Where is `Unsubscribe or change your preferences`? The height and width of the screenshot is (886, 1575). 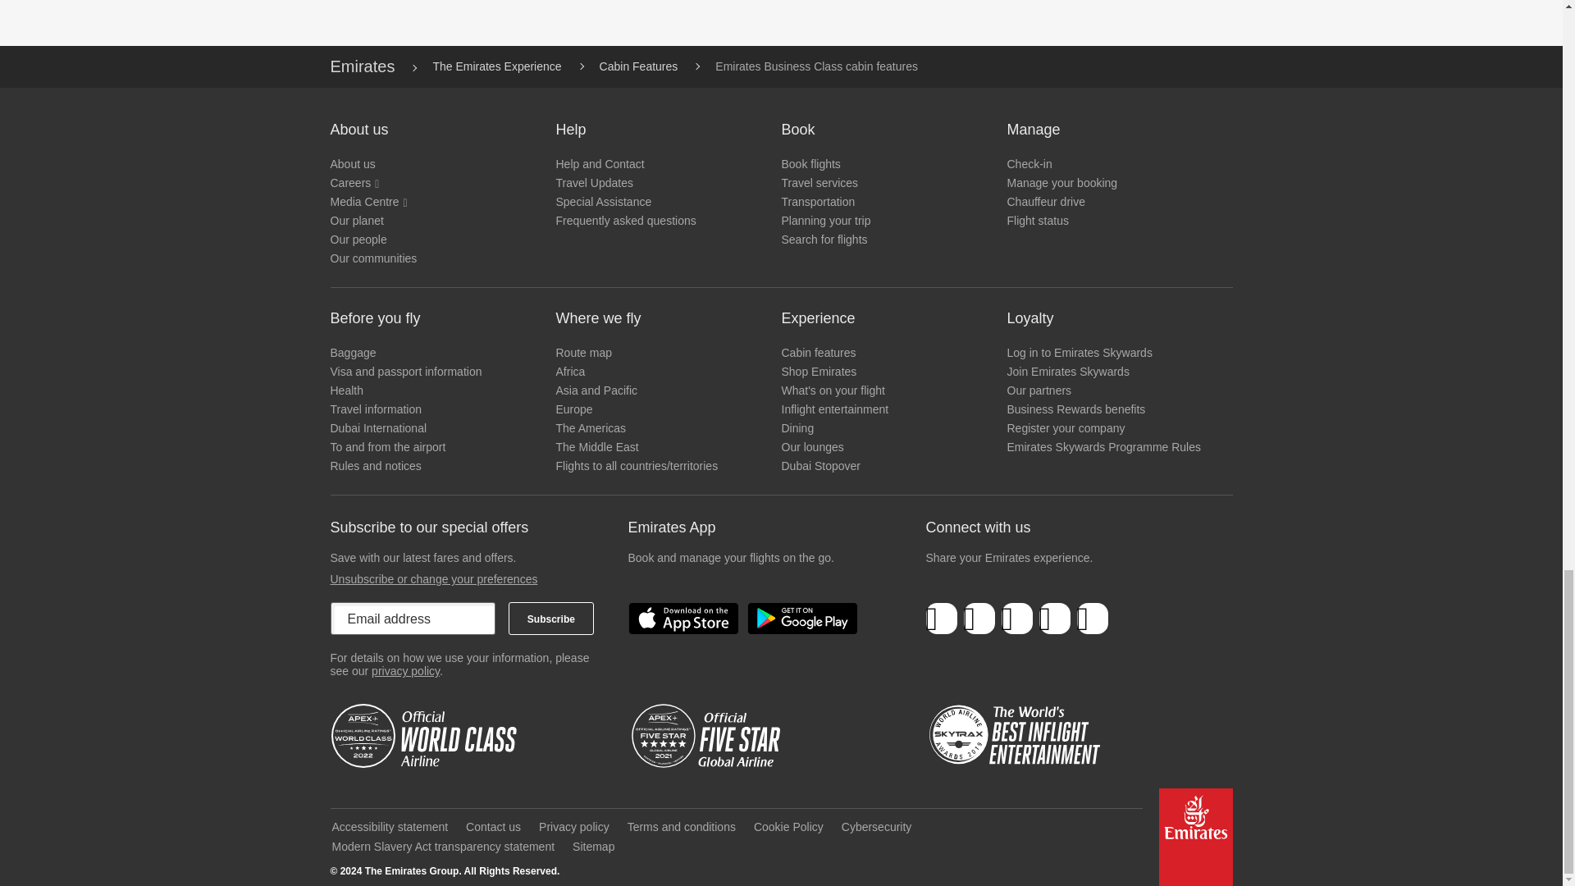 Unsubscribe or change your preferences is located at coordinates (433, 578).